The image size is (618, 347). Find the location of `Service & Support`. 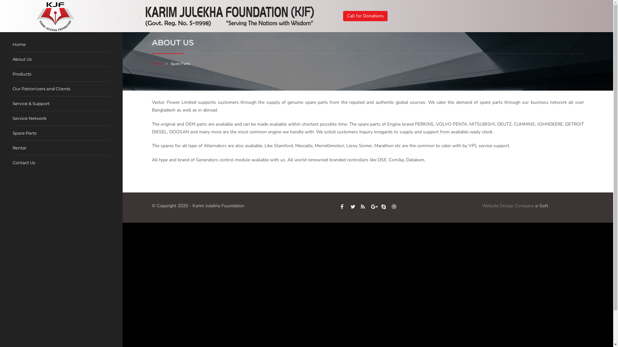

Service & Support is located at coordinates (34, 103).